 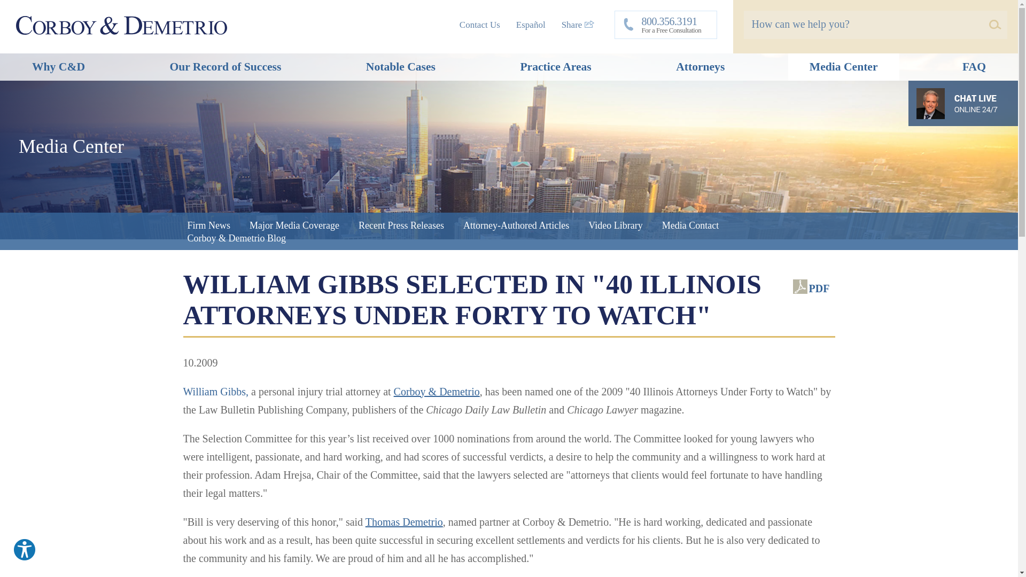 What do you see at coordinates (401, 225) in the screenshot?
I see `Contact Us` at bounding box center [401, 225].